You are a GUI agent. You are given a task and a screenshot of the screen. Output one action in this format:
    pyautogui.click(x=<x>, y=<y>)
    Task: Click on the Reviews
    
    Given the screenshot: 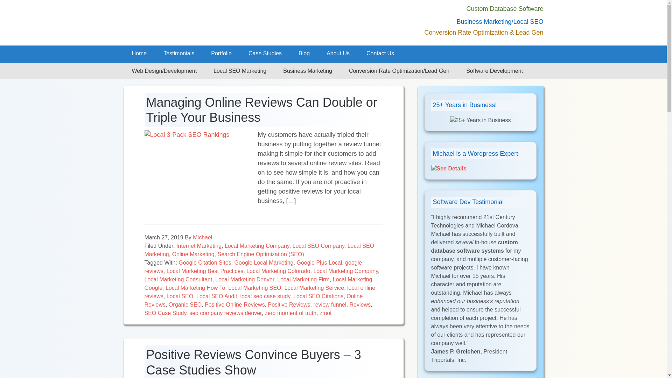 What is the action you would take?
    pyautogui.click(x=360, y=304)
    